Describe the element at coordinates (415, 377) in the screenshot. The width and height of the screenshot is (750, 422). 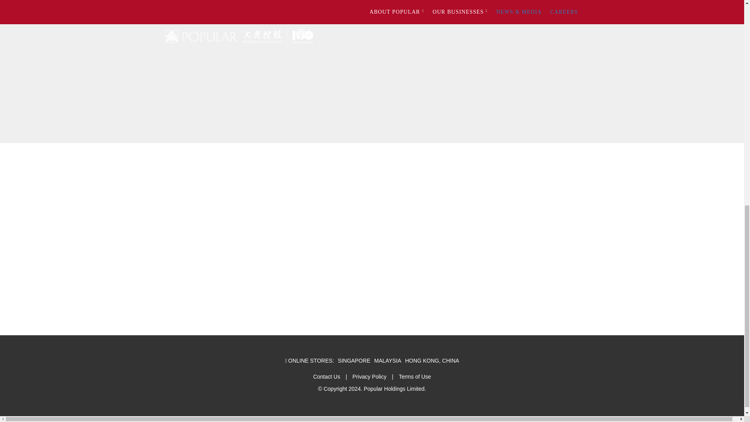
I see `Terms of Use` at that location.